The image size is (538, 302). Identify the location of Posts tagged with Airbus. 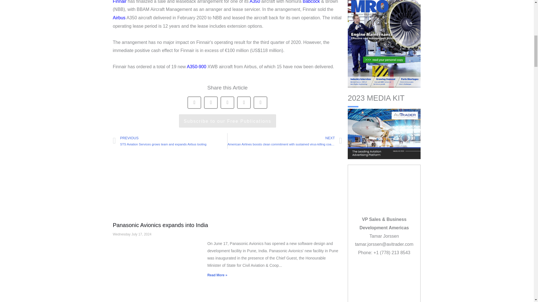
(119, 18).